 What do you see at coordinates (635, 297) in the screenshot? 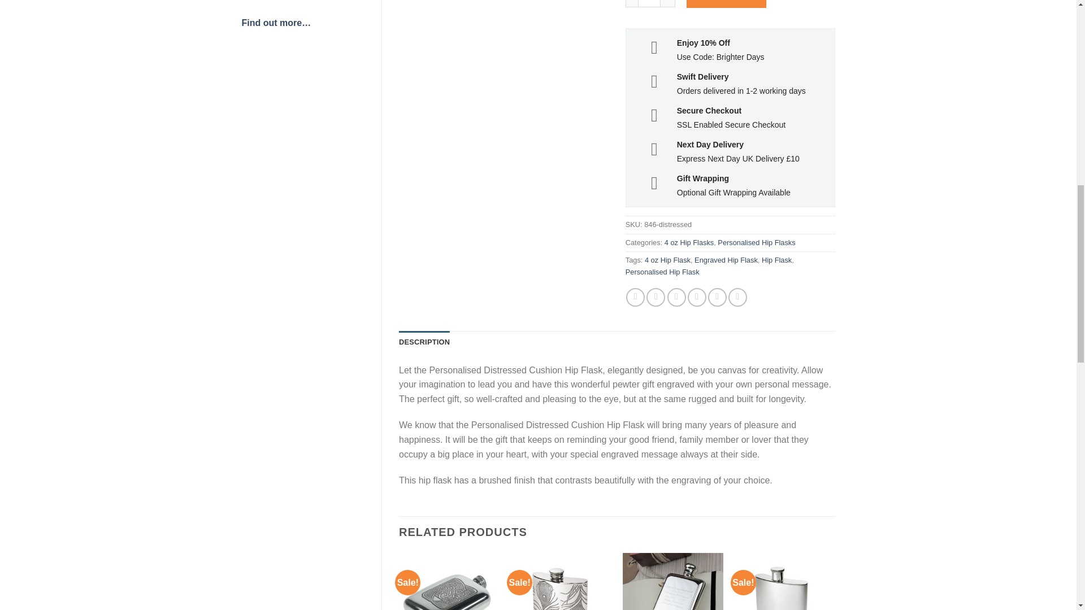
I see `Share on Facebook` at bounding box center [635, 297].